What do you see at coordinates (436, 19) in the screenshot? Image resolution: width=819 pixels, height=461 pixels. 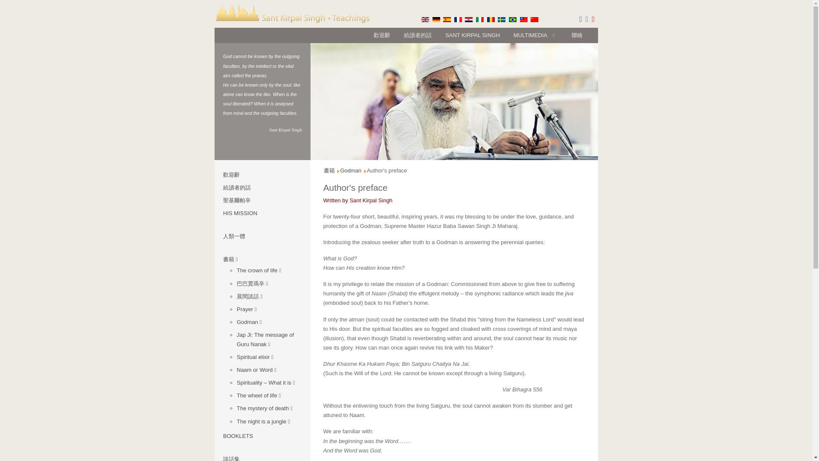 I see `Deutsch` at bounding box center [436, 19].